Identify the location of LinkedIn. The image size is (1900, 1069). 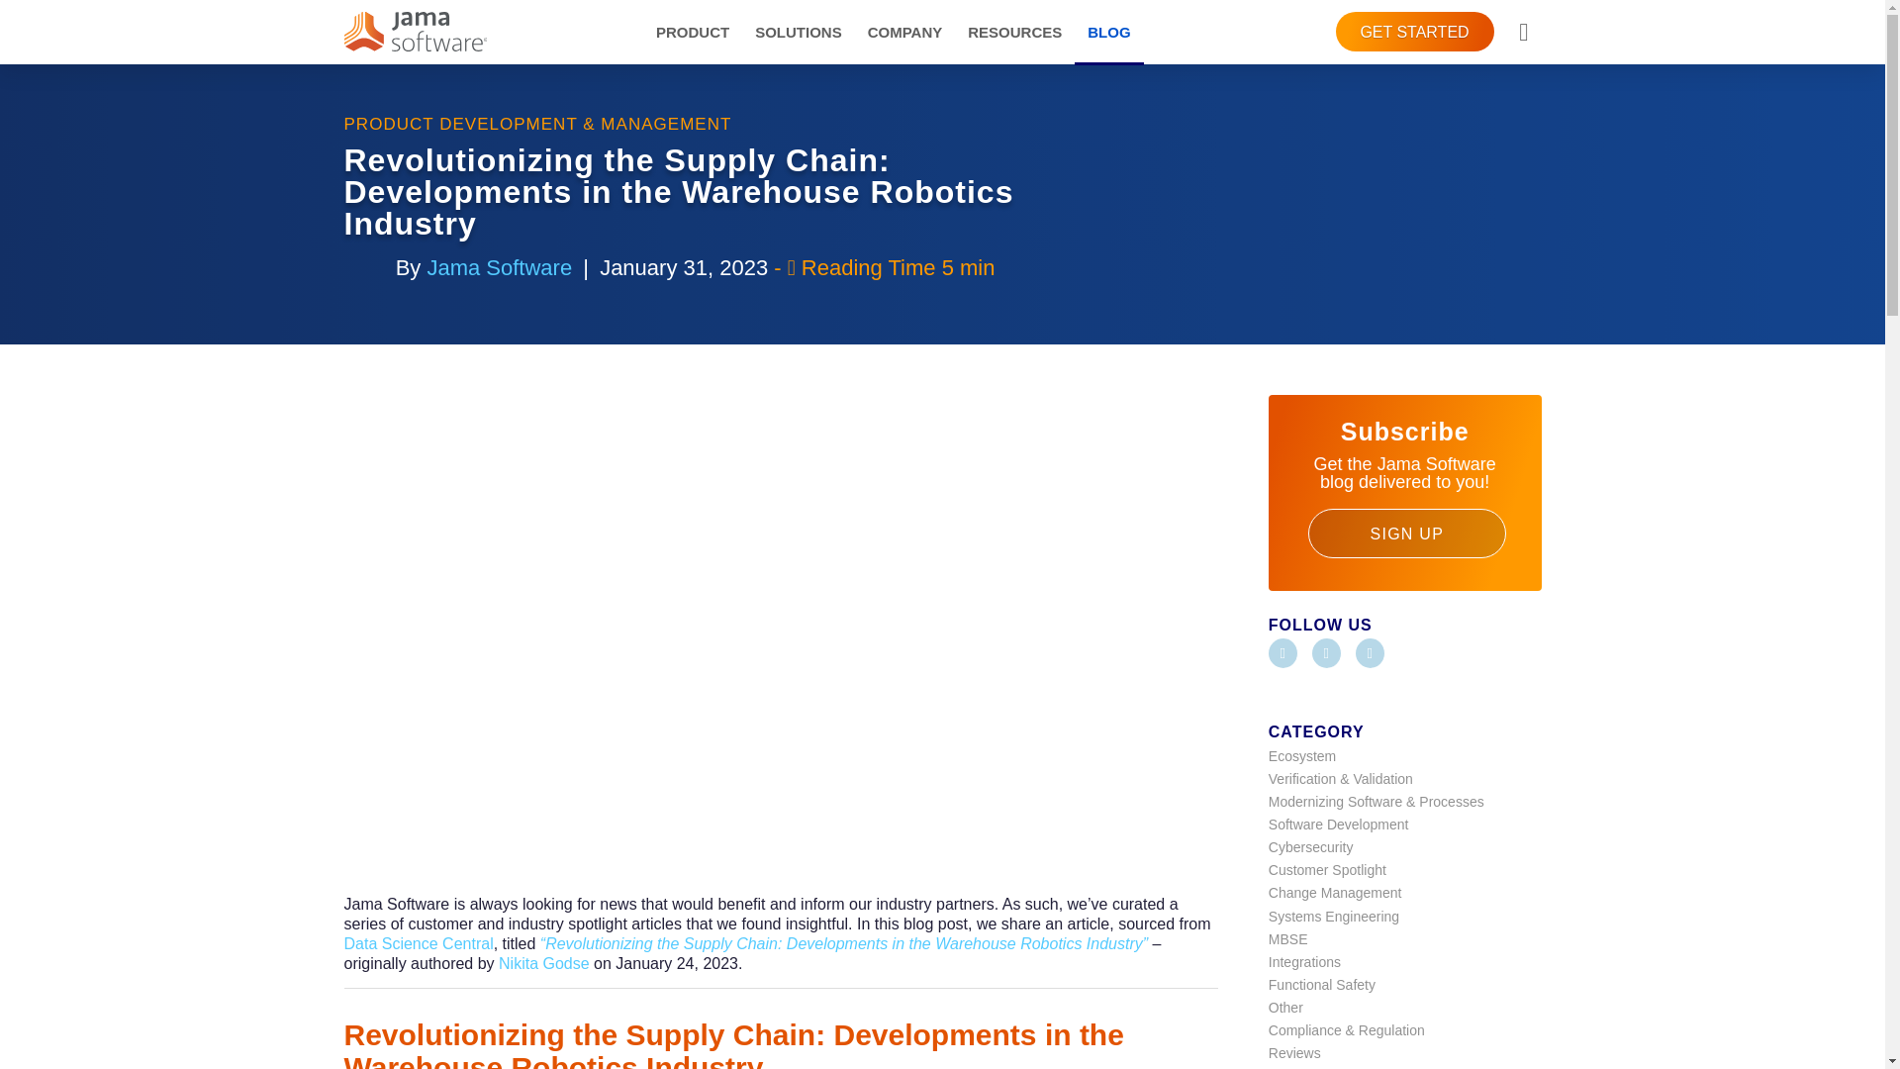
(1326, 653).